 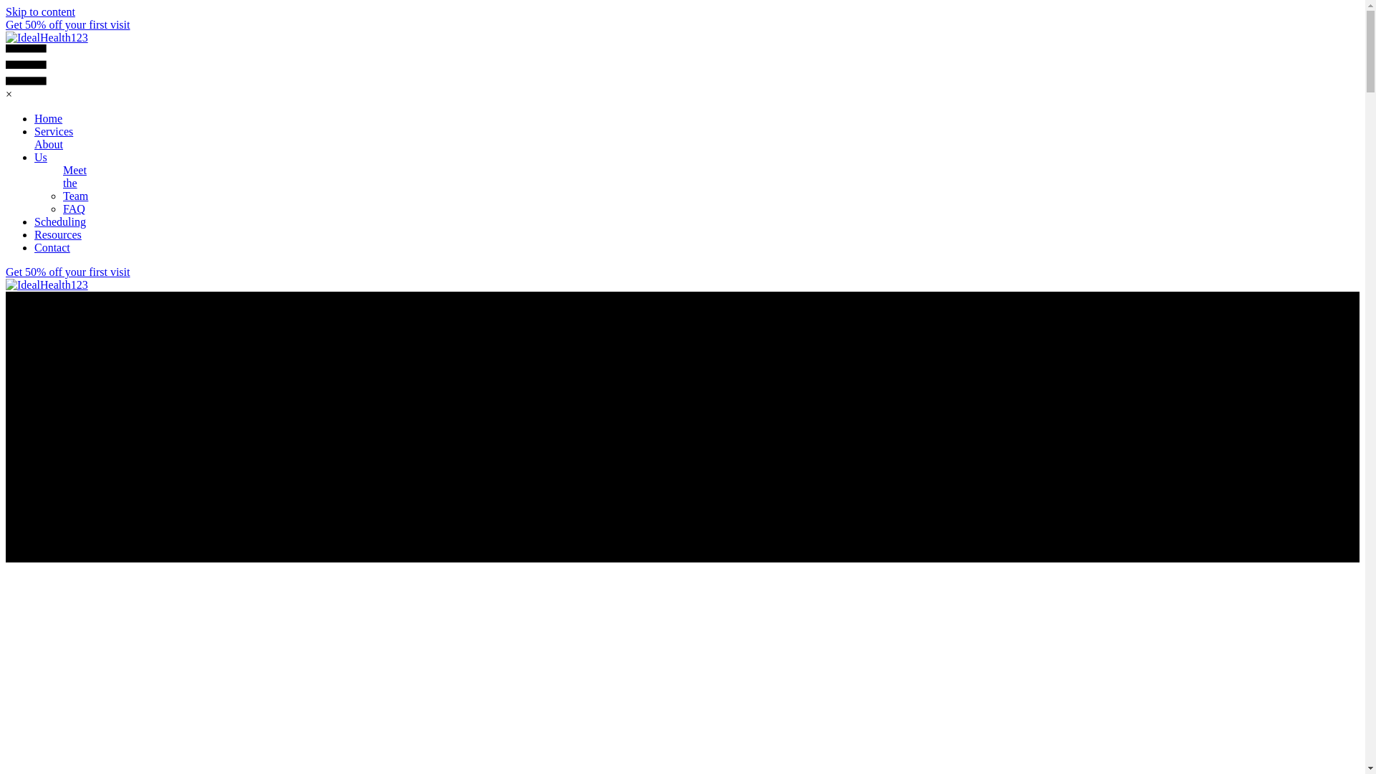 What do you see at coordinates (53, 132) in the screenshot?
I see `Services` at bounding box center [53, 132].